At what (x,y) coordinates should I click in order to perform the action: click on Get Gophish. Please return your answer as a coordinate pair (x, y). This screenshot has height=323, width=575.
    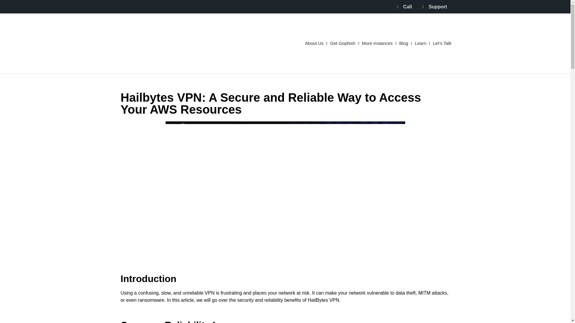
    Looking at the image, I should click on (342, 43).